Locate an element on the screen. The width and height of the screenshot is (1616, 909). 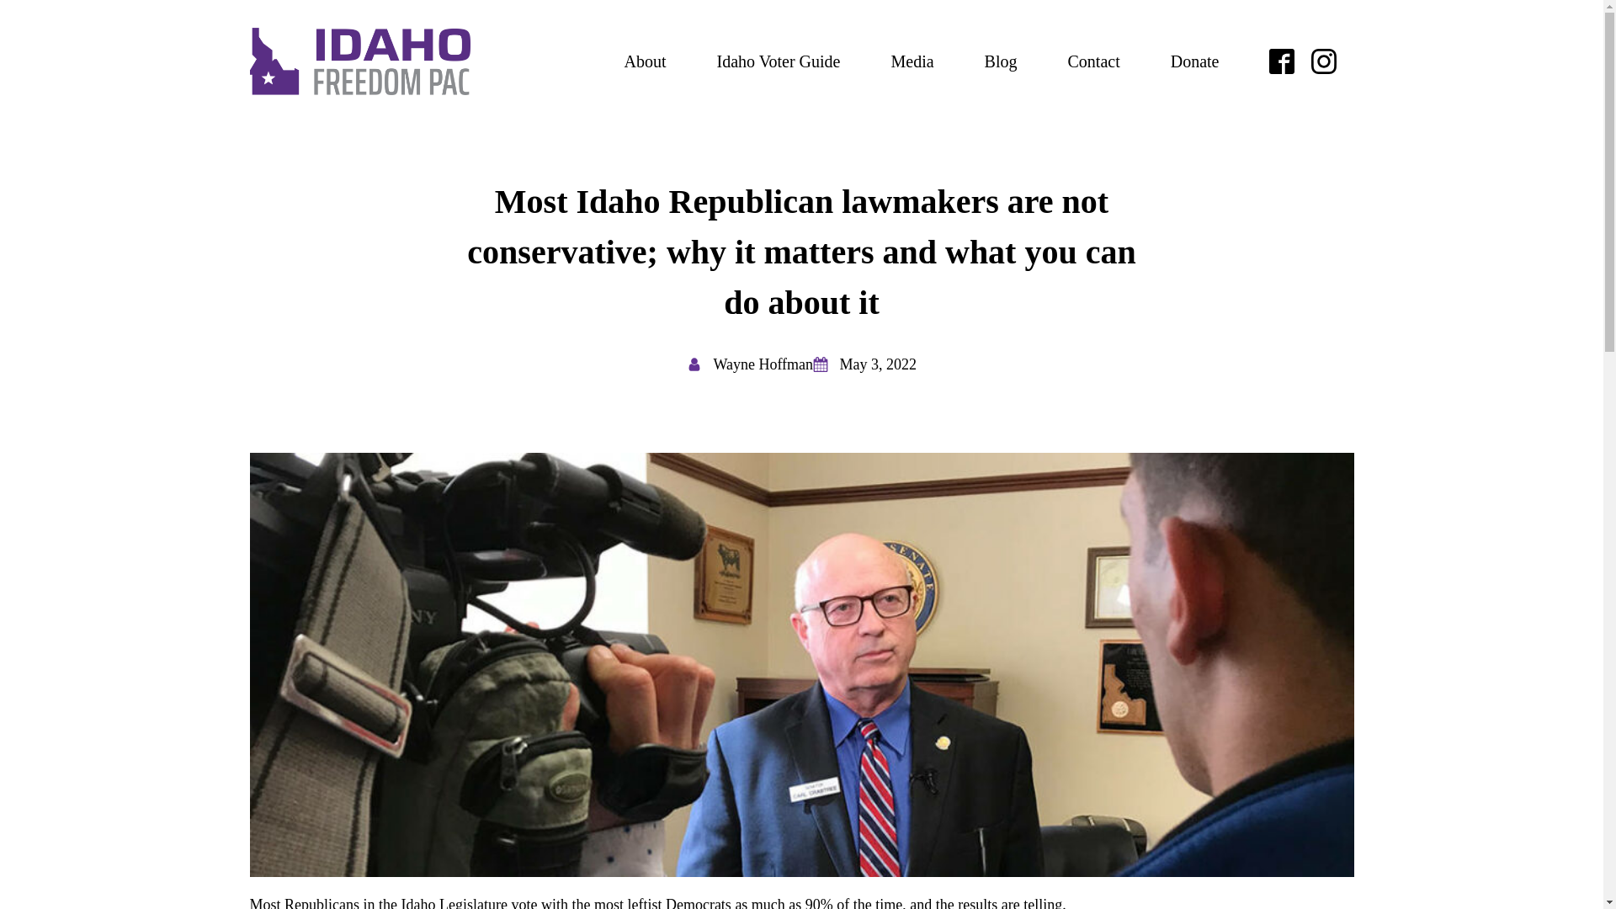
Media is located at coordinates (912, 61).